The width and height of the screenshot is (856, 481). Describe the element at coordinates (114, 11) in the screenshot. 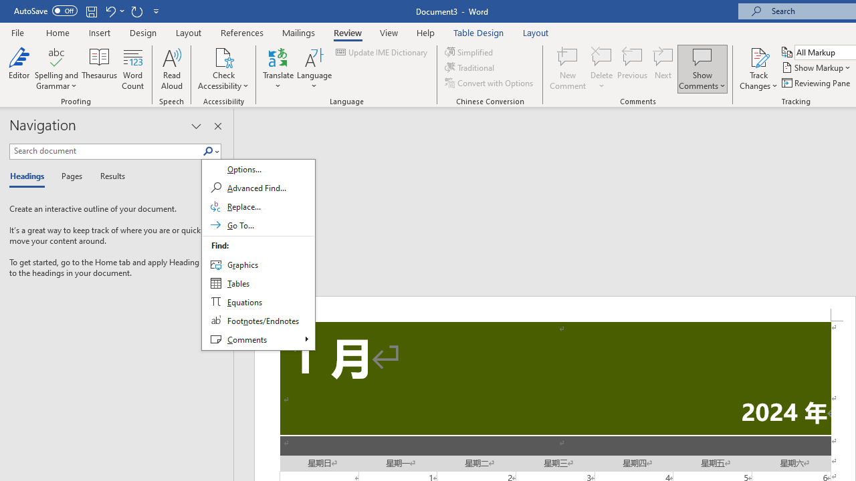

I see `Undo Increase Indent` at that location.